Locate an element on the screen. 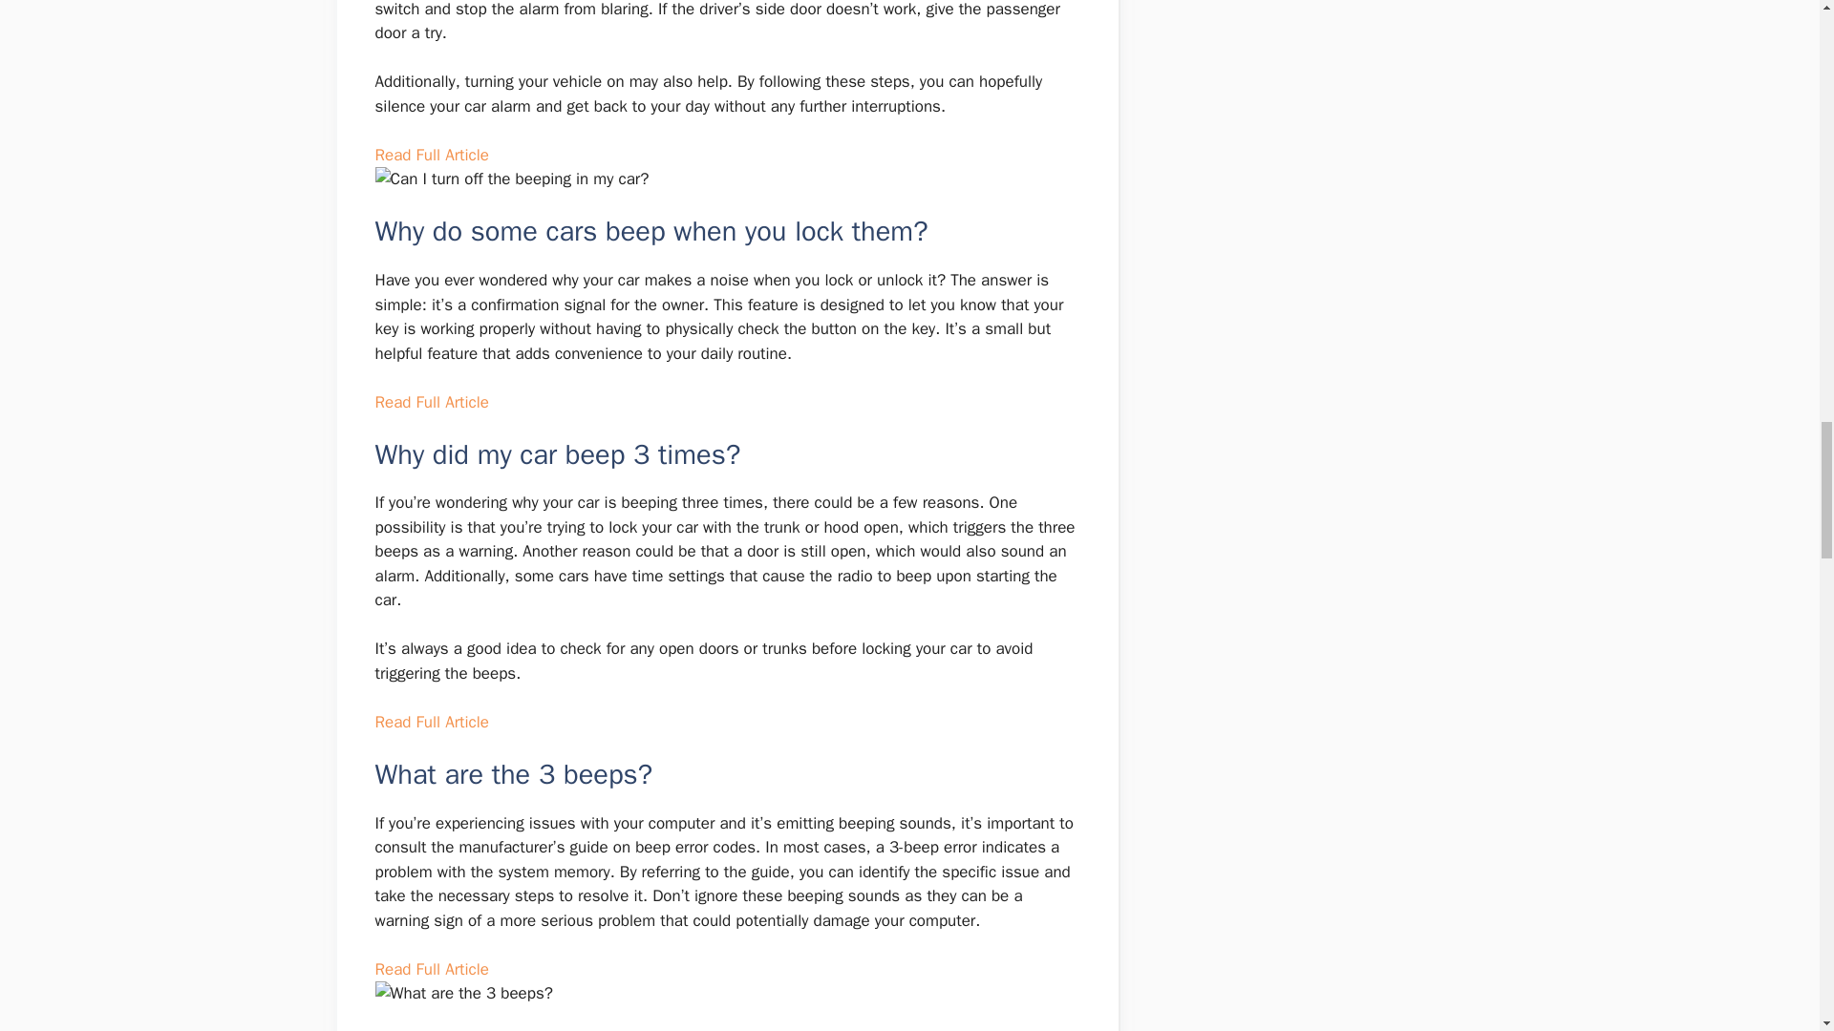 Image resolution: width=1834 pixels, height=1031 pixels. Read Full Article is located at coordinates (430, 403).